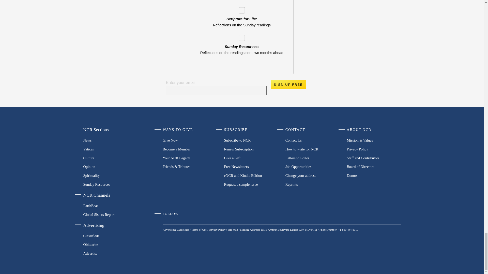  What do you see at coordinates (240, 37) in the screenshot?
I see `dfa4c56aff` at bounding box center [240, 37].